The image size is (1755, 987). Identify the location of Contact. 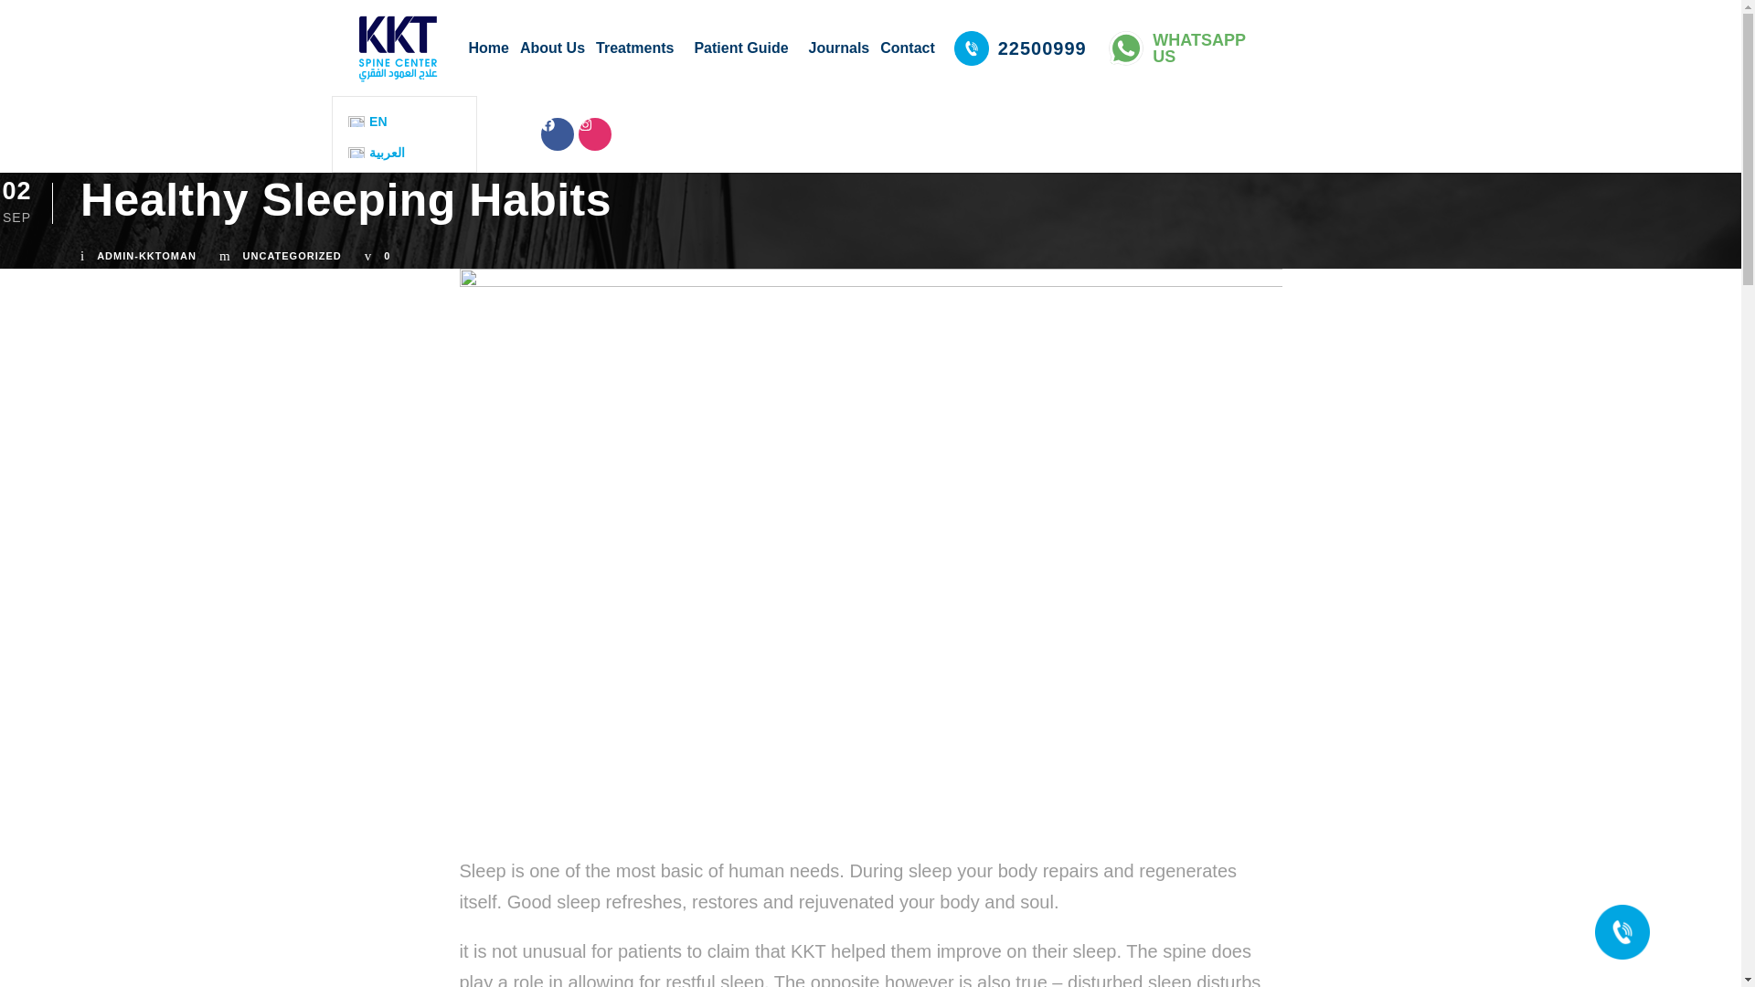
(907, 48).